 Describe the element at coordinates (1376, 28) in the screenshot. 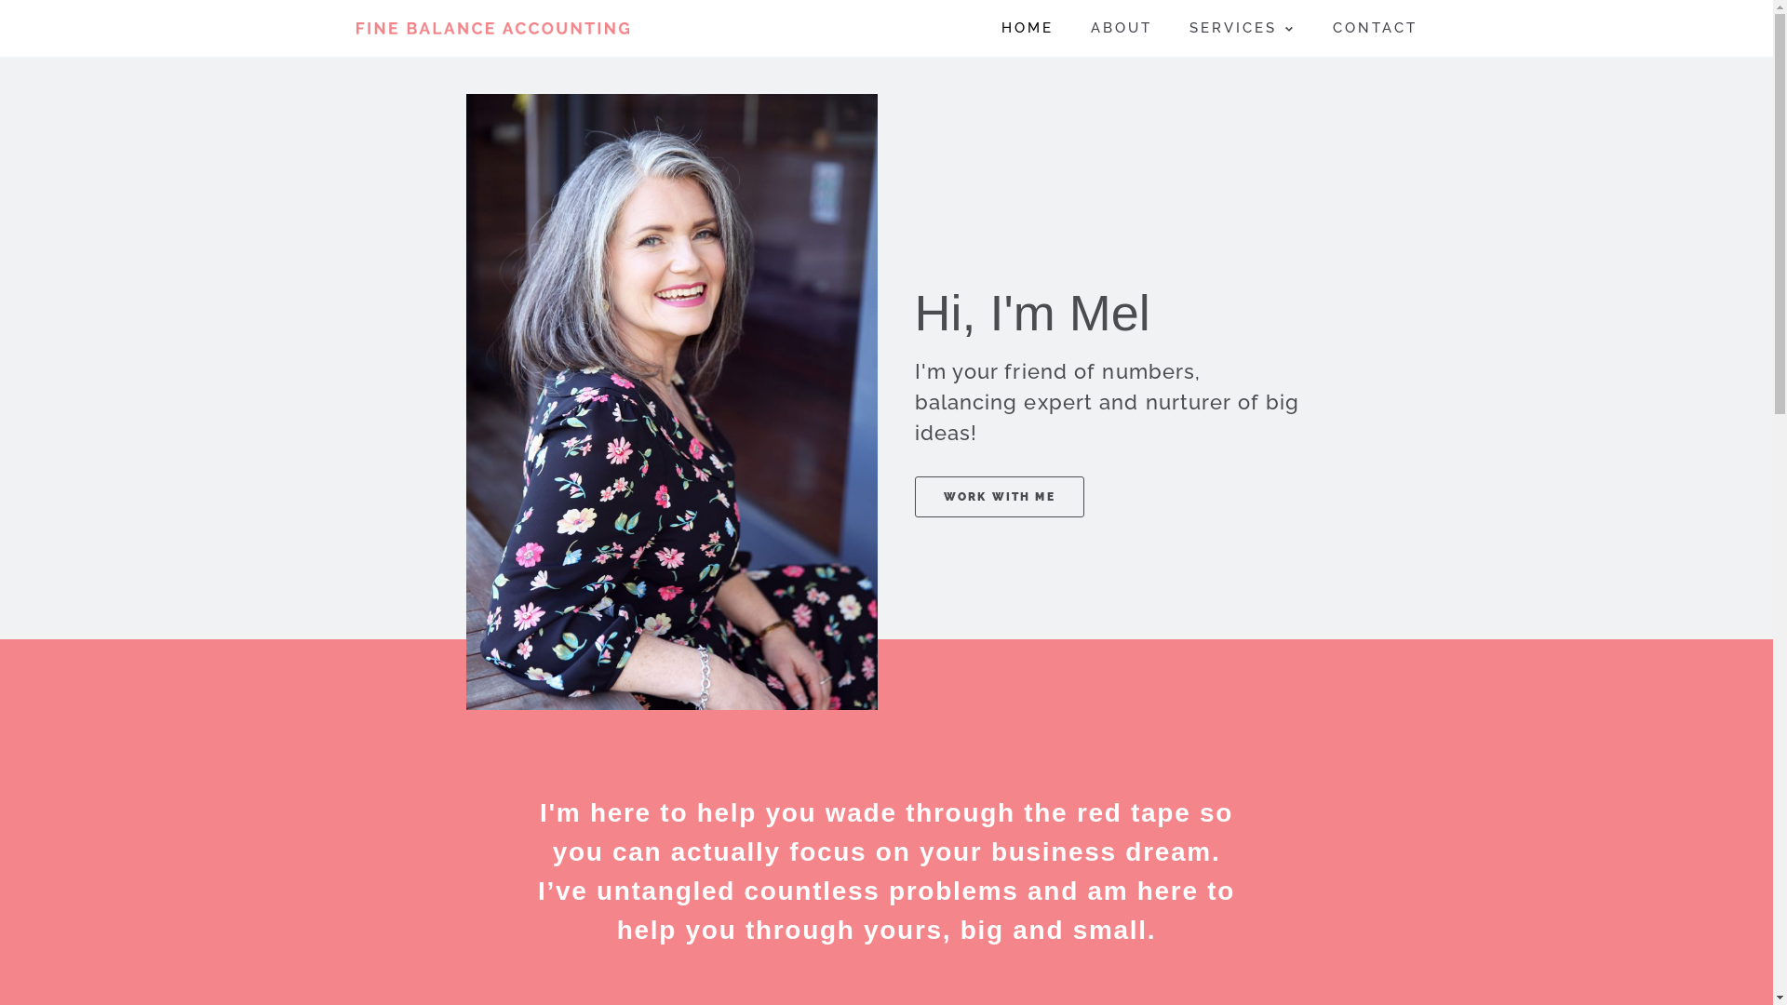

I see `CONTACT` at that location.